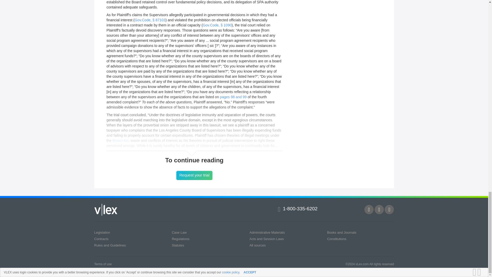 This screenshot has height=277, width=492. What do you see at coordinates (233, 97) in the screenshot?
I see `pages 98 and 99` at bounding box center [233, 97].